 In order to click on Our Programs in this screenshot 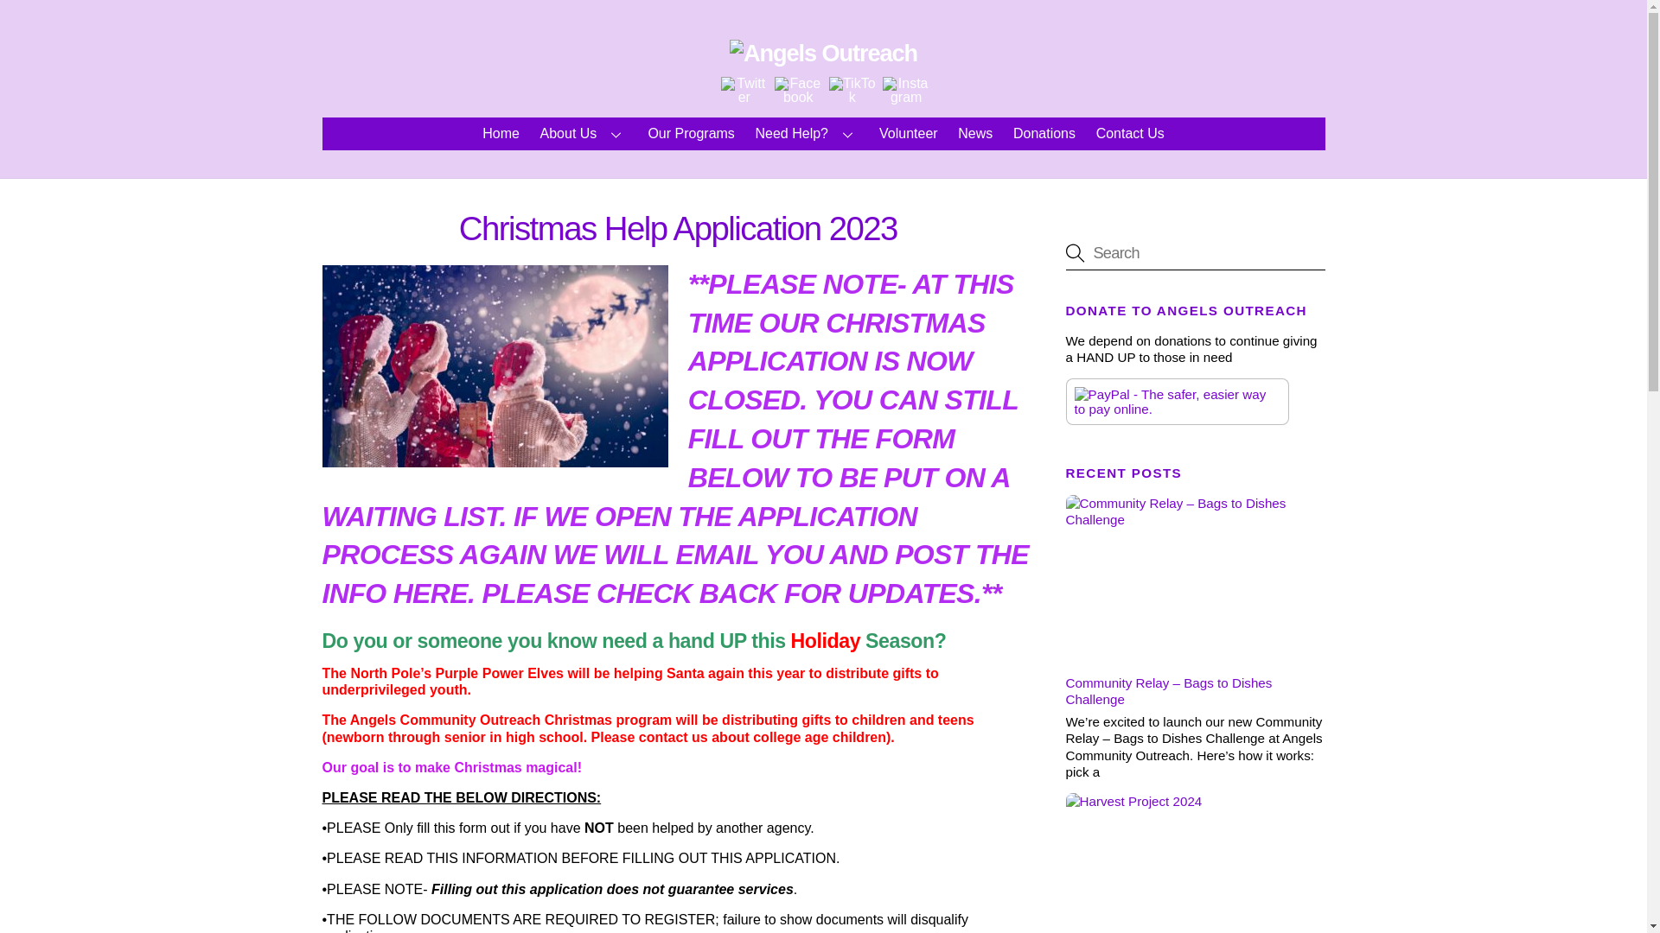, I will do `click(692, 133)`.